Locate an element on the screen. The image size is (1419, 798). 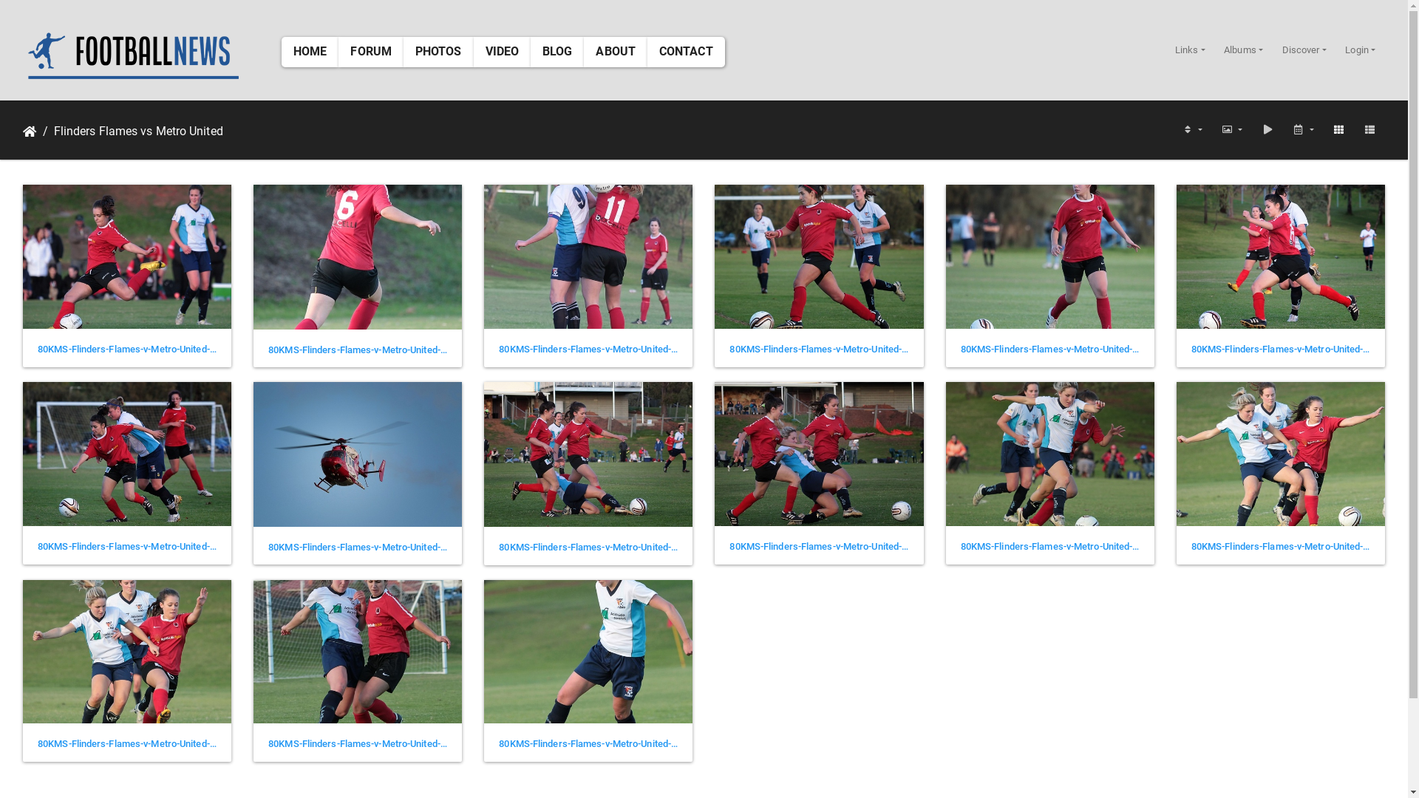
Albums is located at coordinates (1243, 50).